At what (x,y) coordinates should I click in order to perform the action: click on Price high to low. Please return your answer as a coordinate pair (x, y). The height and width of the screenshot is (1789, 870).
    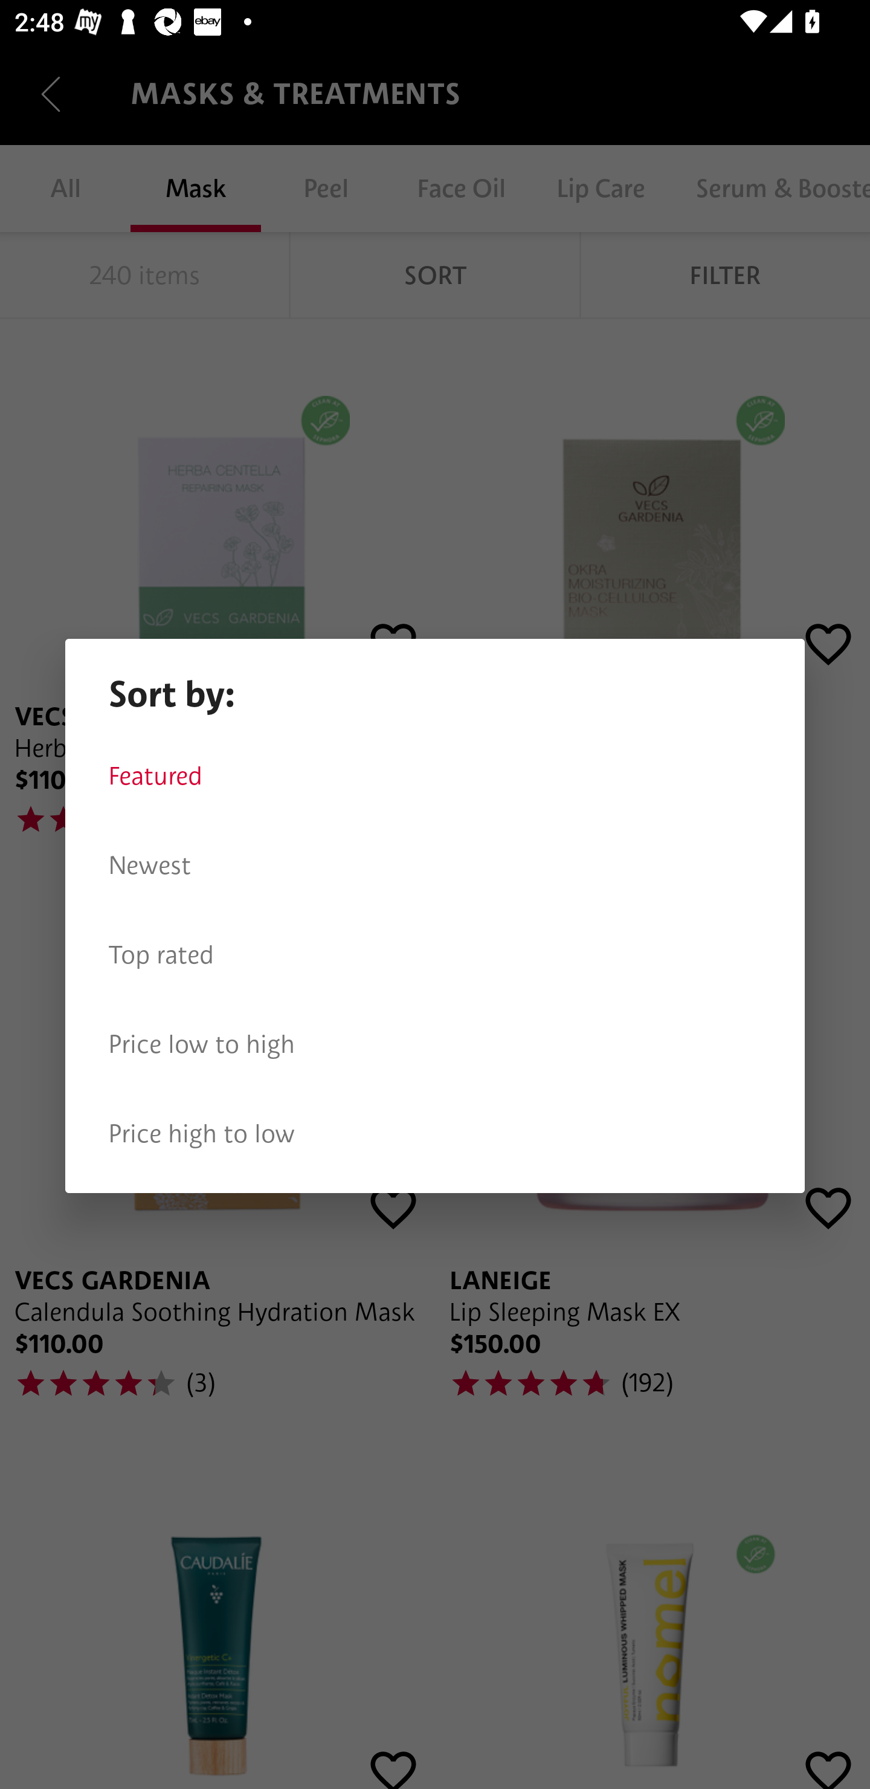
    Looking at the image, I should click on (435, 1134).